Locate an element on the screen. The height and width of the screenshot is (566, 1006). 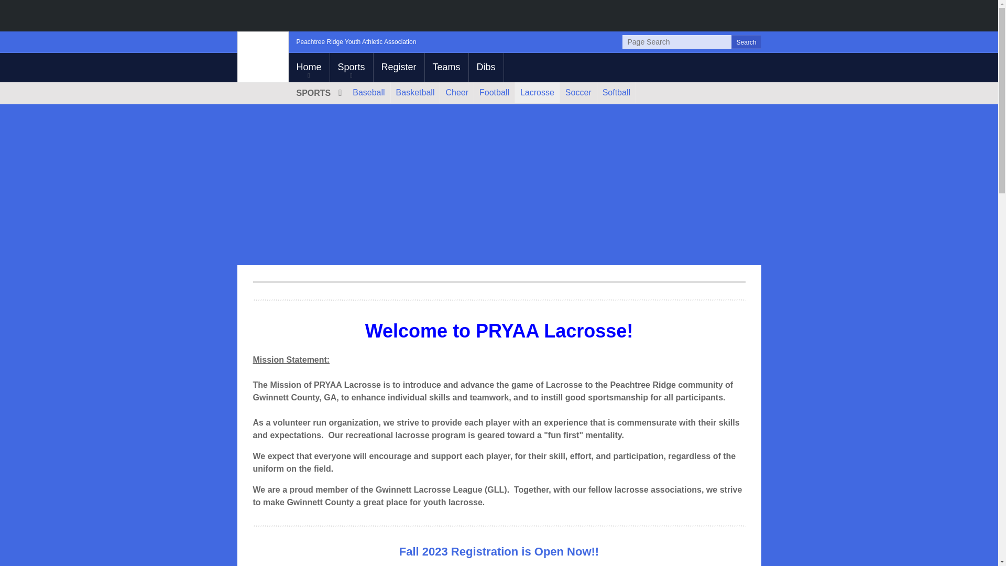
click to go to 'Home' is located at coordinates (308, 67).